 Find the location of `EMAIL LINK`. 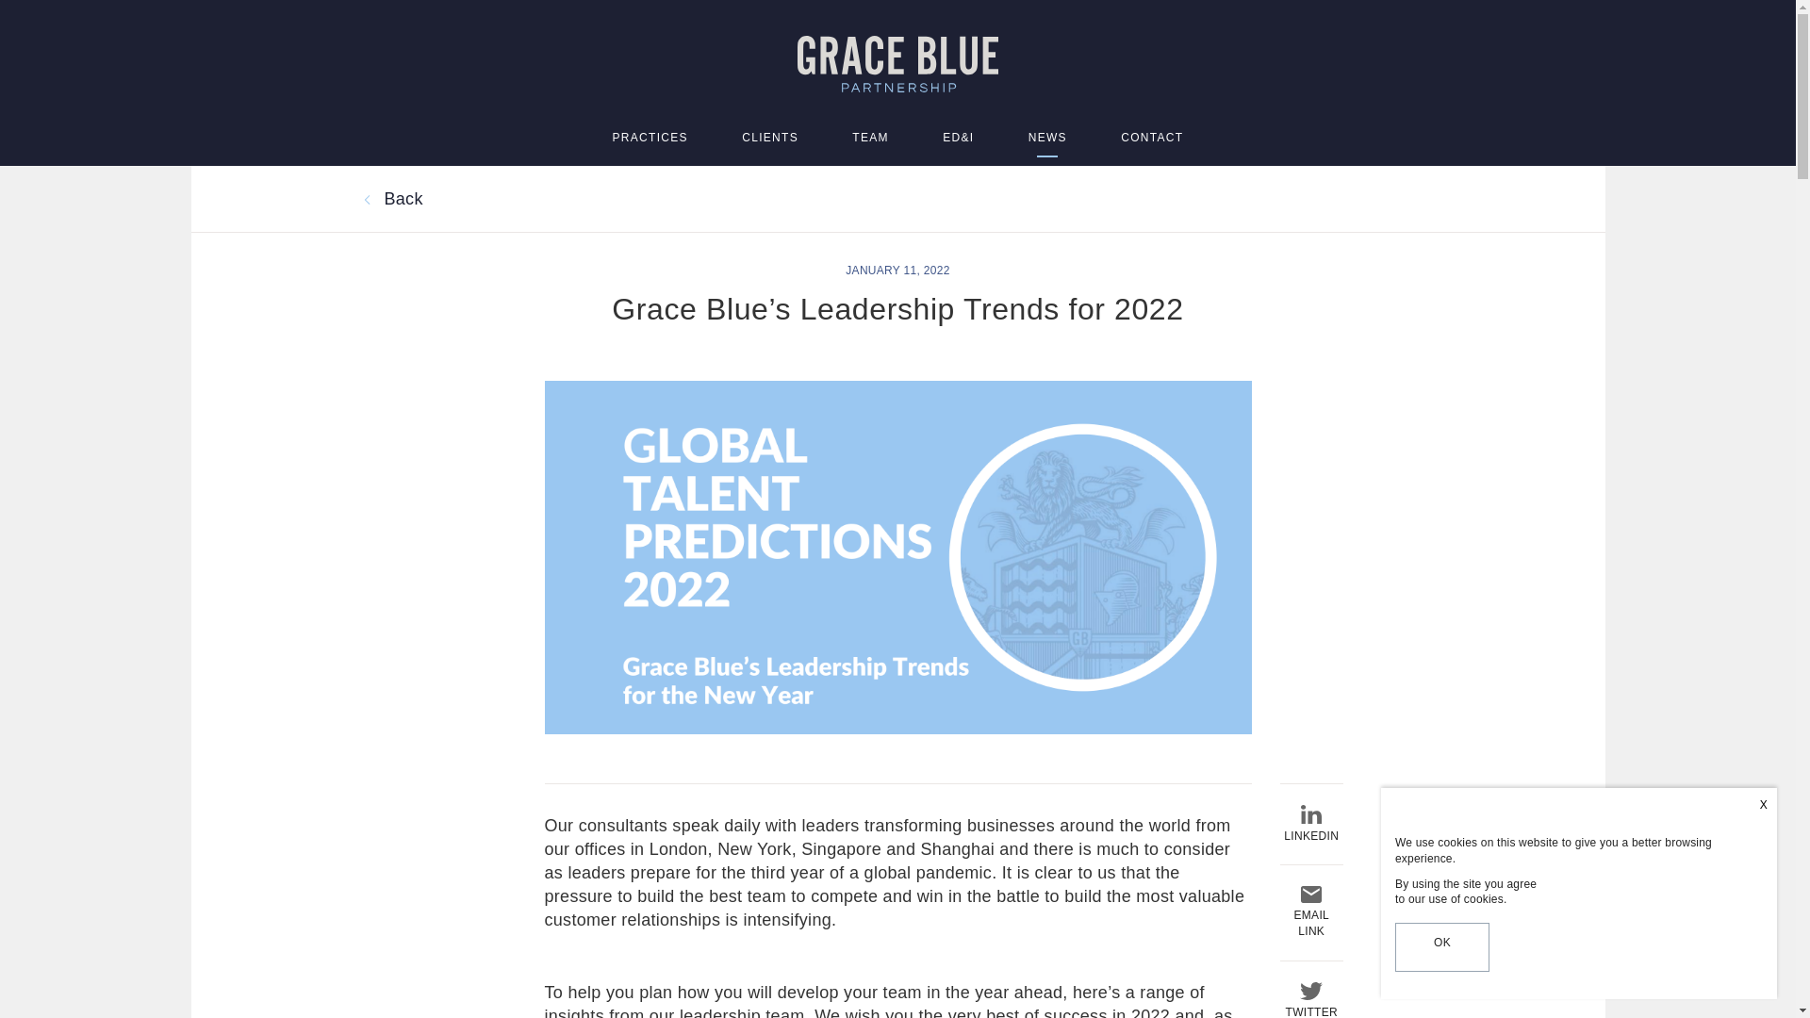

EMAIL LINK is located at coordinates (1310, 912).